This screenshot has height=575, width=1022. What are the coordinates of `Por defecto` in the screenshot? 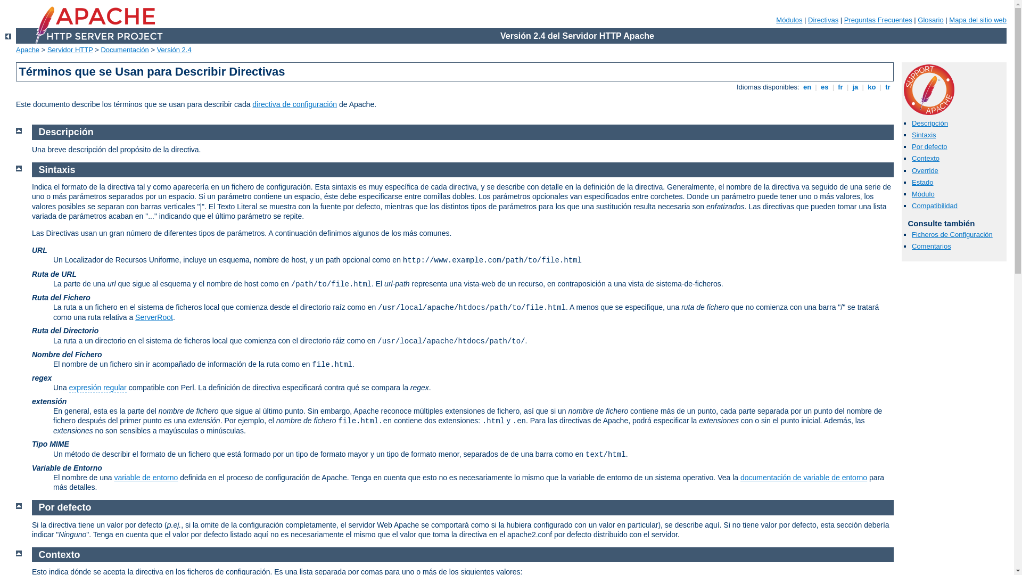 It's located at (65, 507).